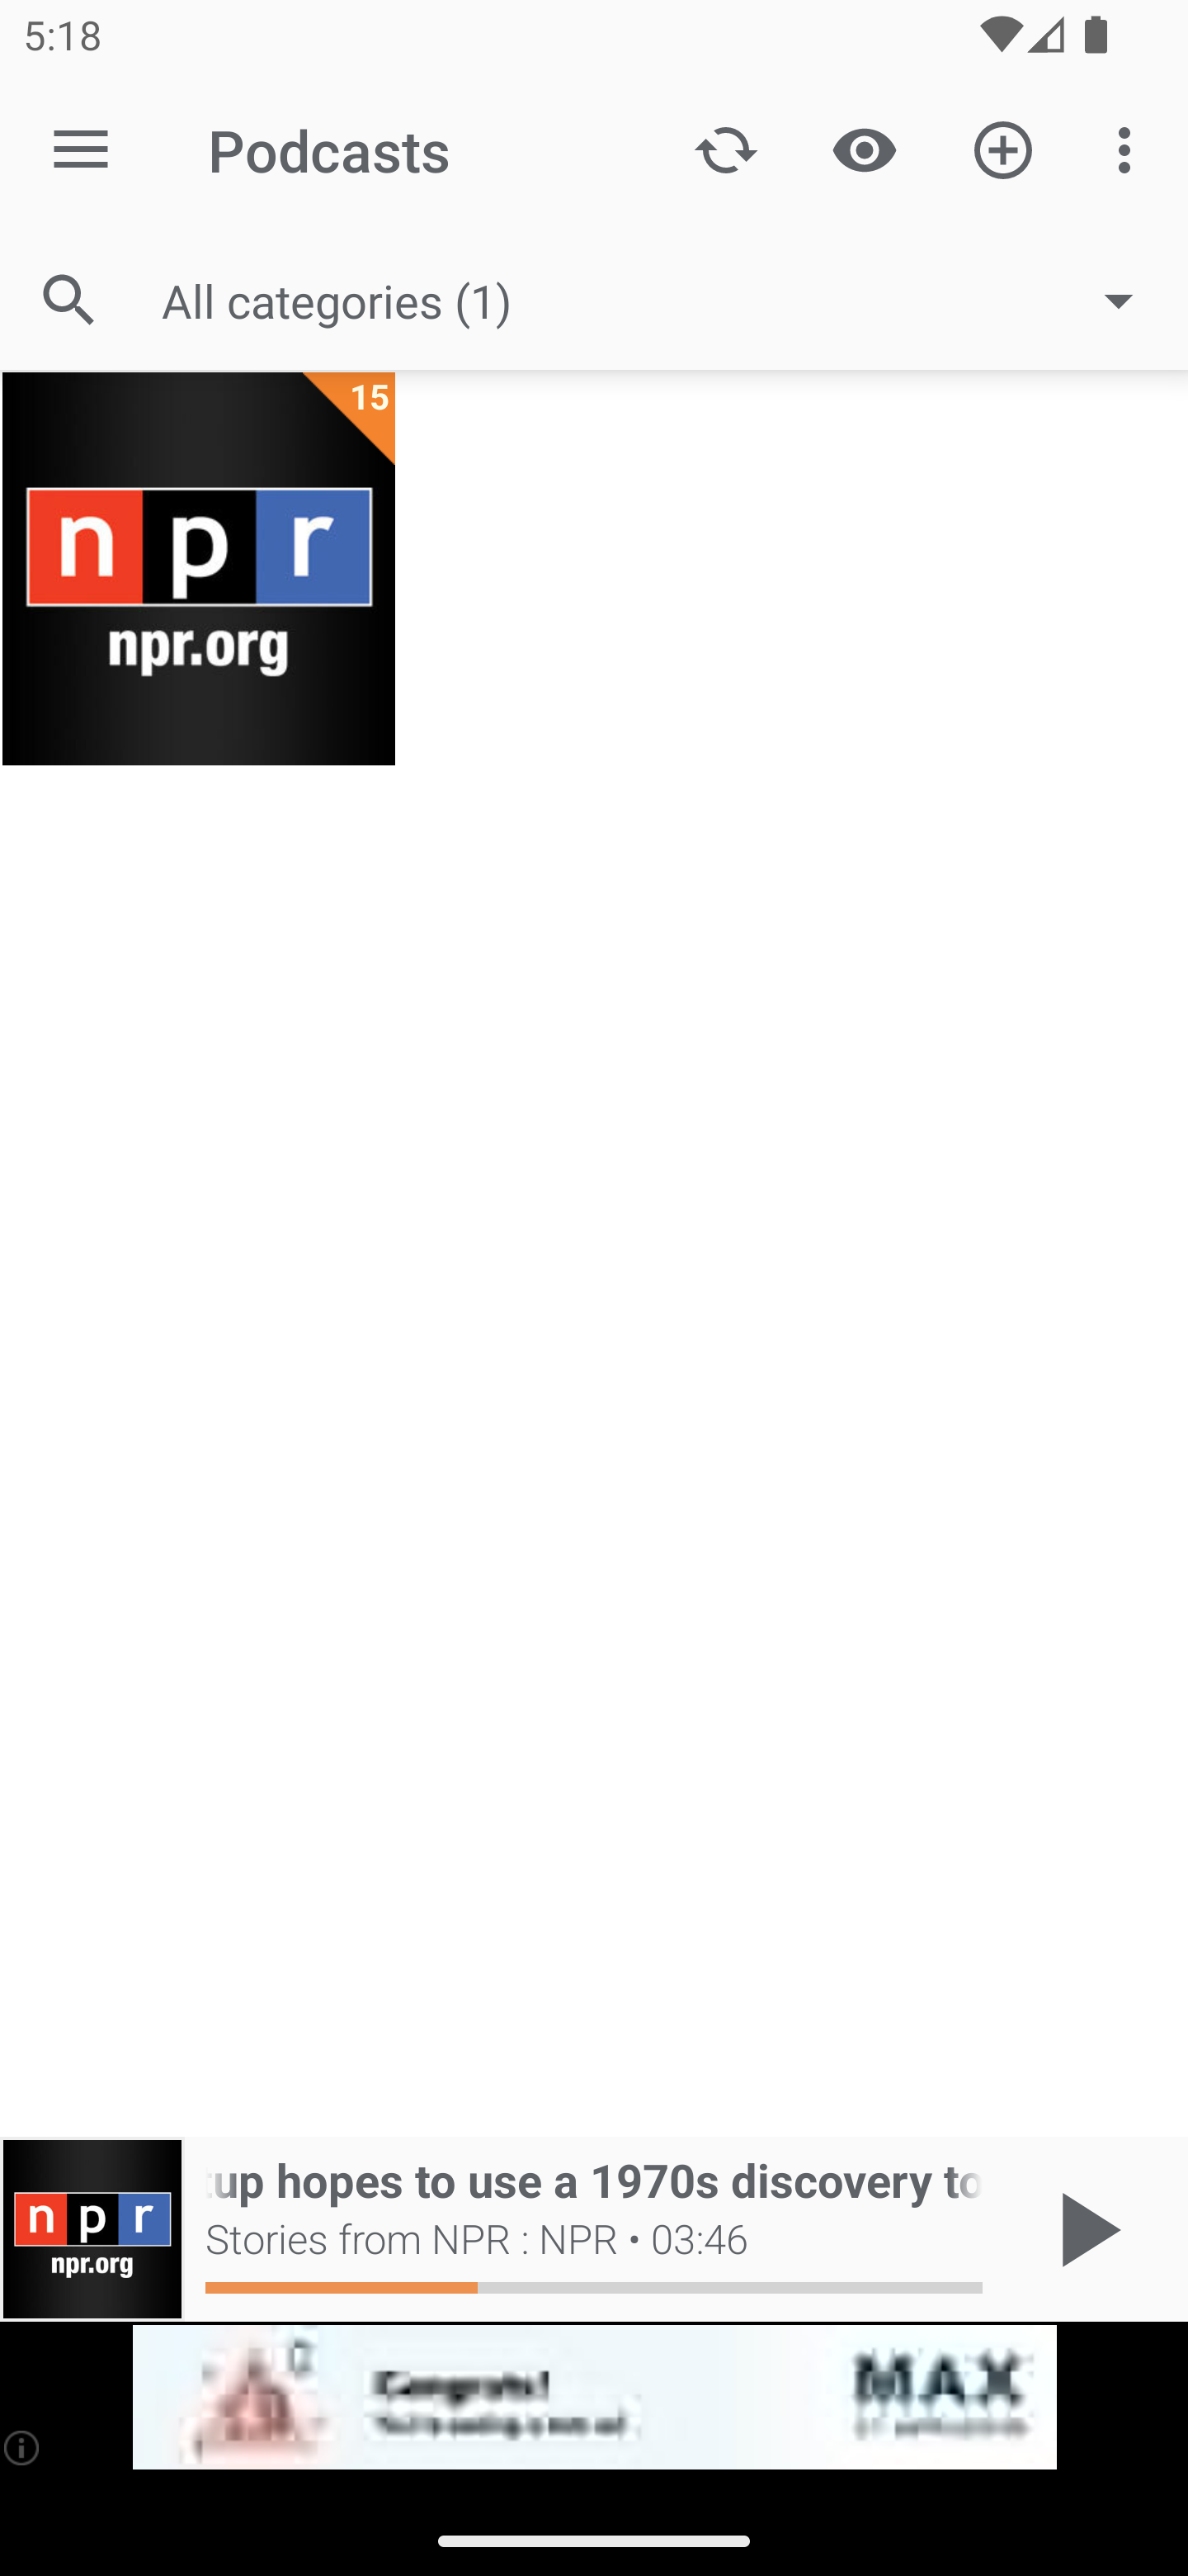 The image size is (1188, 2576). What do you see at coordinates (1130, 149) in the screenshot?
I see `More options` at bounding box center [1130, 149].